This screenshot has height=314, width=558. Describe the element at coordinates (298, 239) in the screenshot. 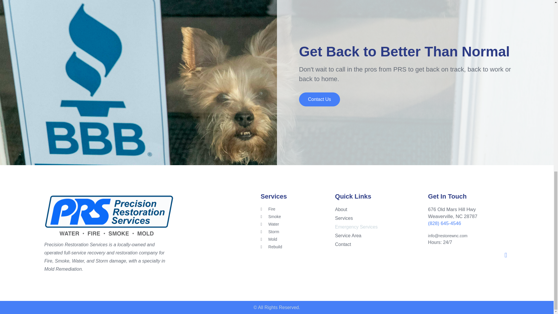

I see `Mold` at that location.